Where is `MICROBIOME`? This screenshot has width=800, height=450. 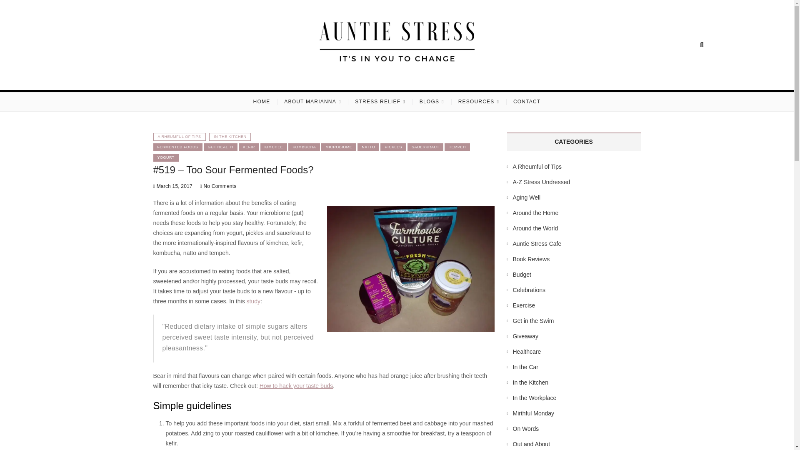
MICROBIOME is located at coordinates (338, 147).